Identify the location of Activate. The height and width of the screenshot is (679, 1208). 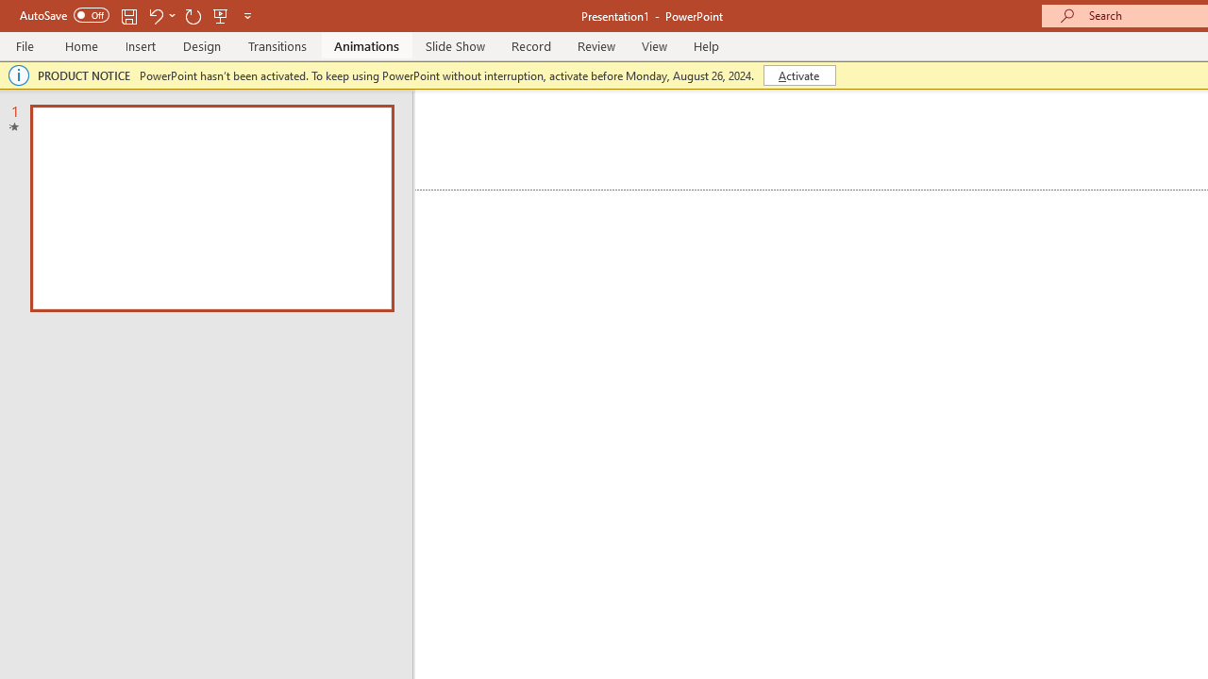
(798, 75).